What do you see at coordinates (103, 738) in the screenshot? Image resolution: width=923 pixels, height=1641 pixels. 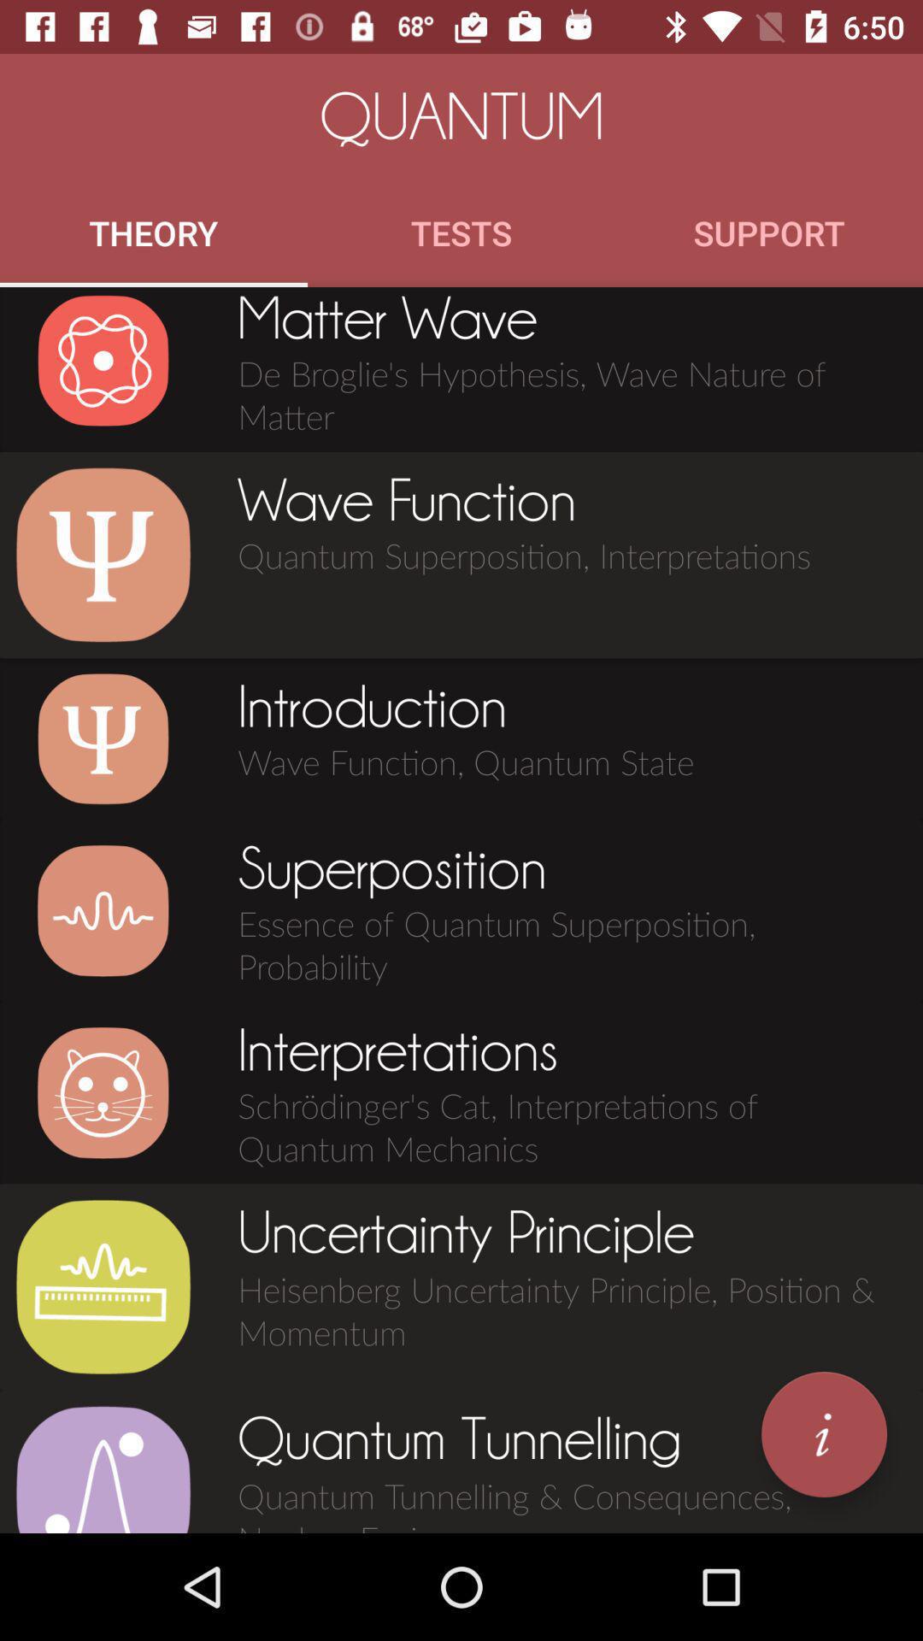 I see `click to see introduction` at bounding box center [103, 738].